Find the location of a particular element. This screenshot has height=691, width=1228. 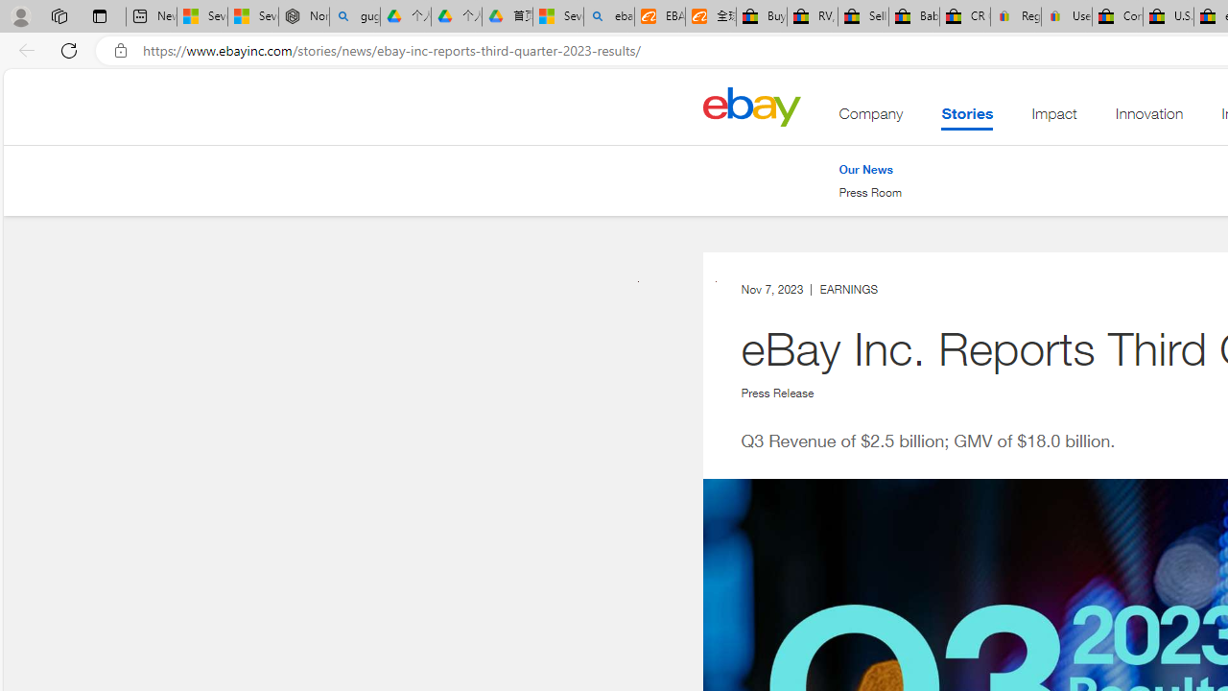

Class: desktop is located at coordinates (751, 106).